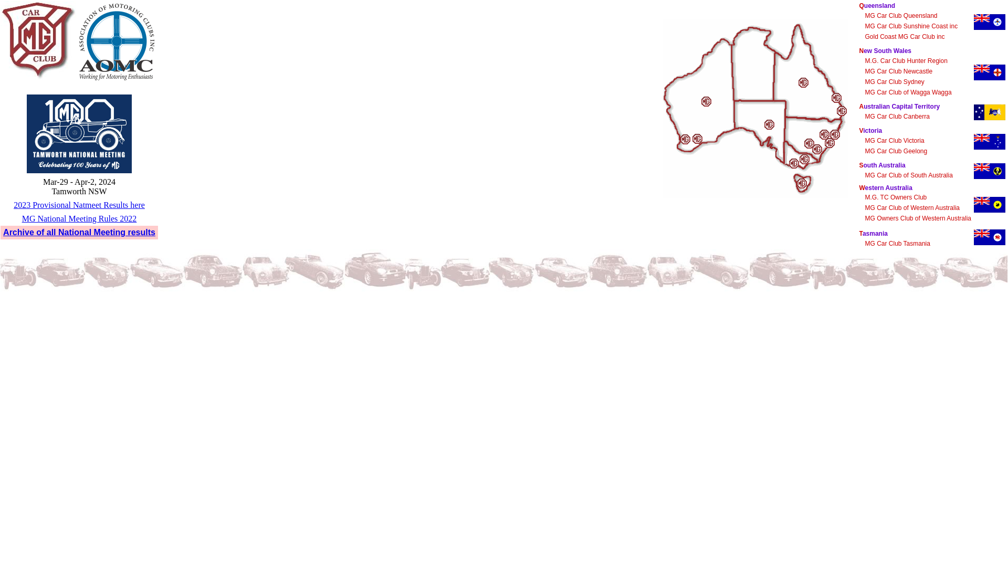 The image size is (1008, 567). What do you see at coordinates (79, 205) in the screenshot?
I see `2023 Provisional Natmeet Results here` at bounding box center [79, 205].